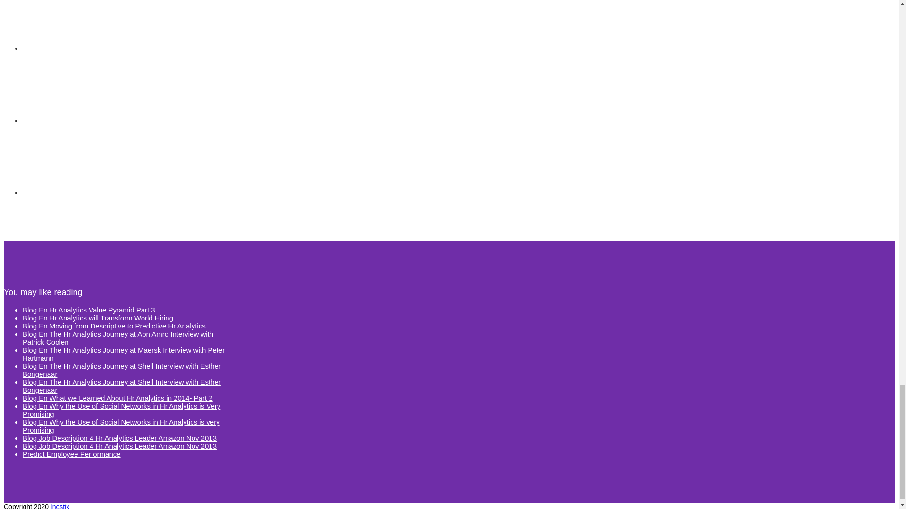 Image resolution: width=906 pixels, height=509 pixels. I want to click on Facebook, so click(93, 25).